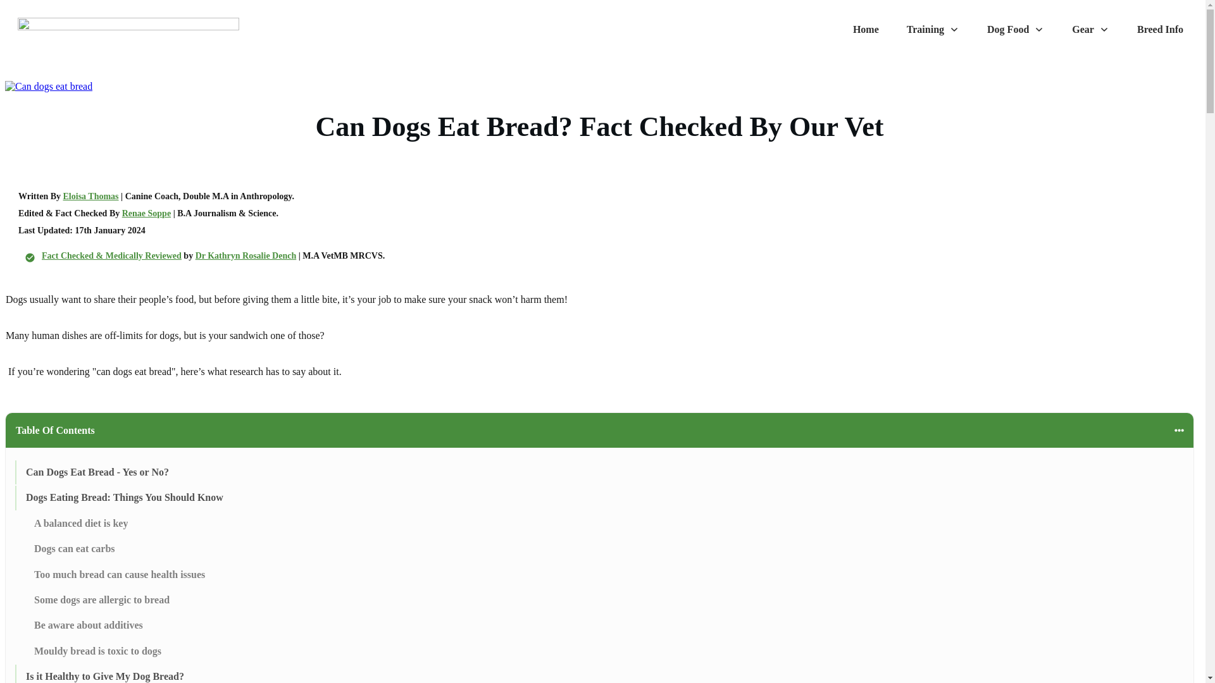 The image size is (1215, 683). I want to click on Training, so click(933, 29).